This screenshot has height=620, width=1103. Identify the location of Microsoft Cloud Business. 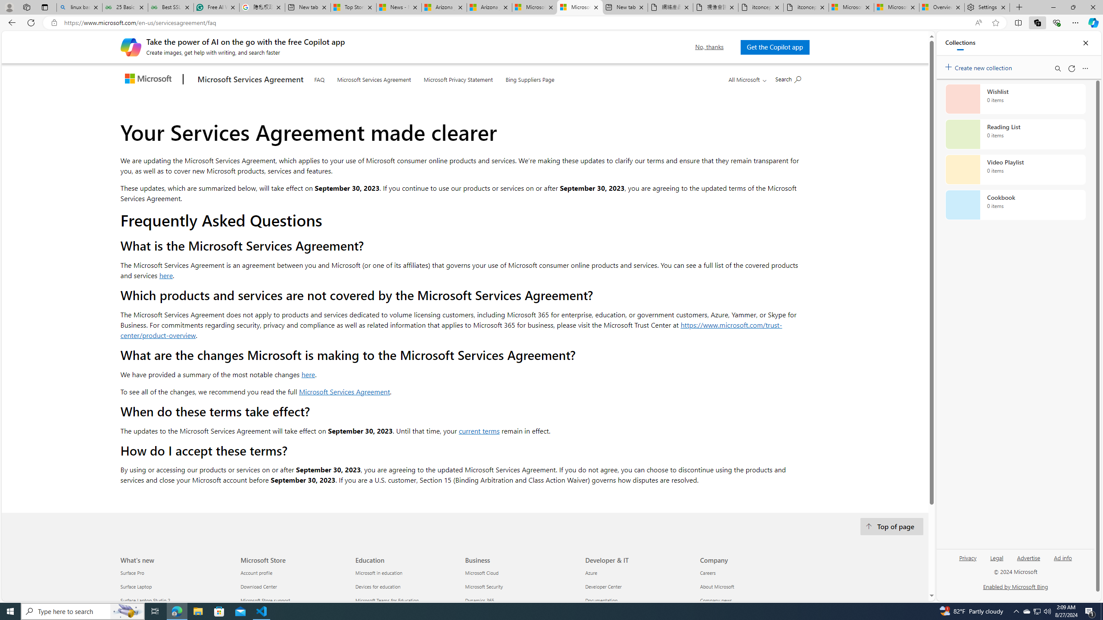
(481, 573).